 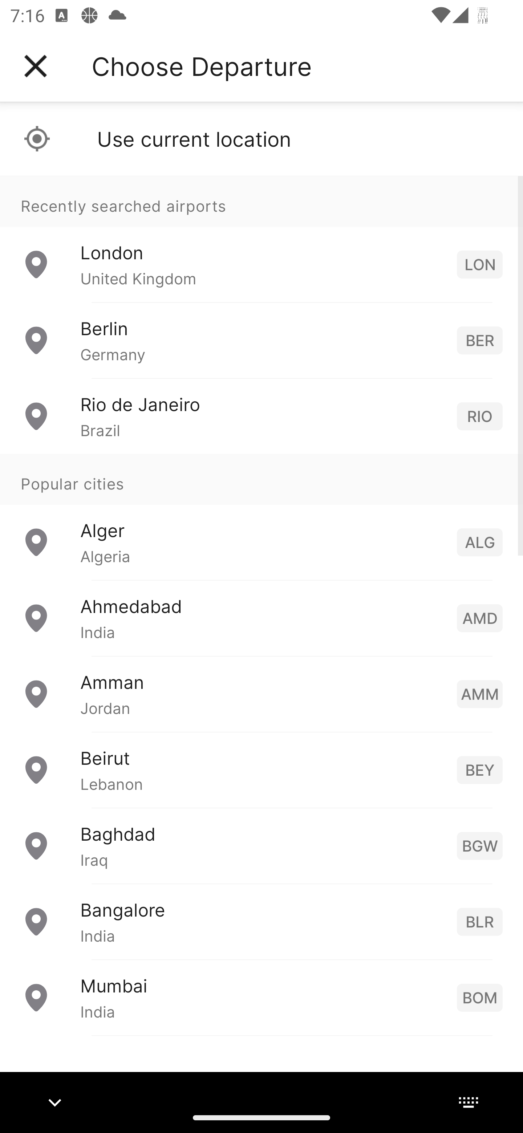 I want to click on Beirut Lebanon BEY, so click(x=261, y=770).